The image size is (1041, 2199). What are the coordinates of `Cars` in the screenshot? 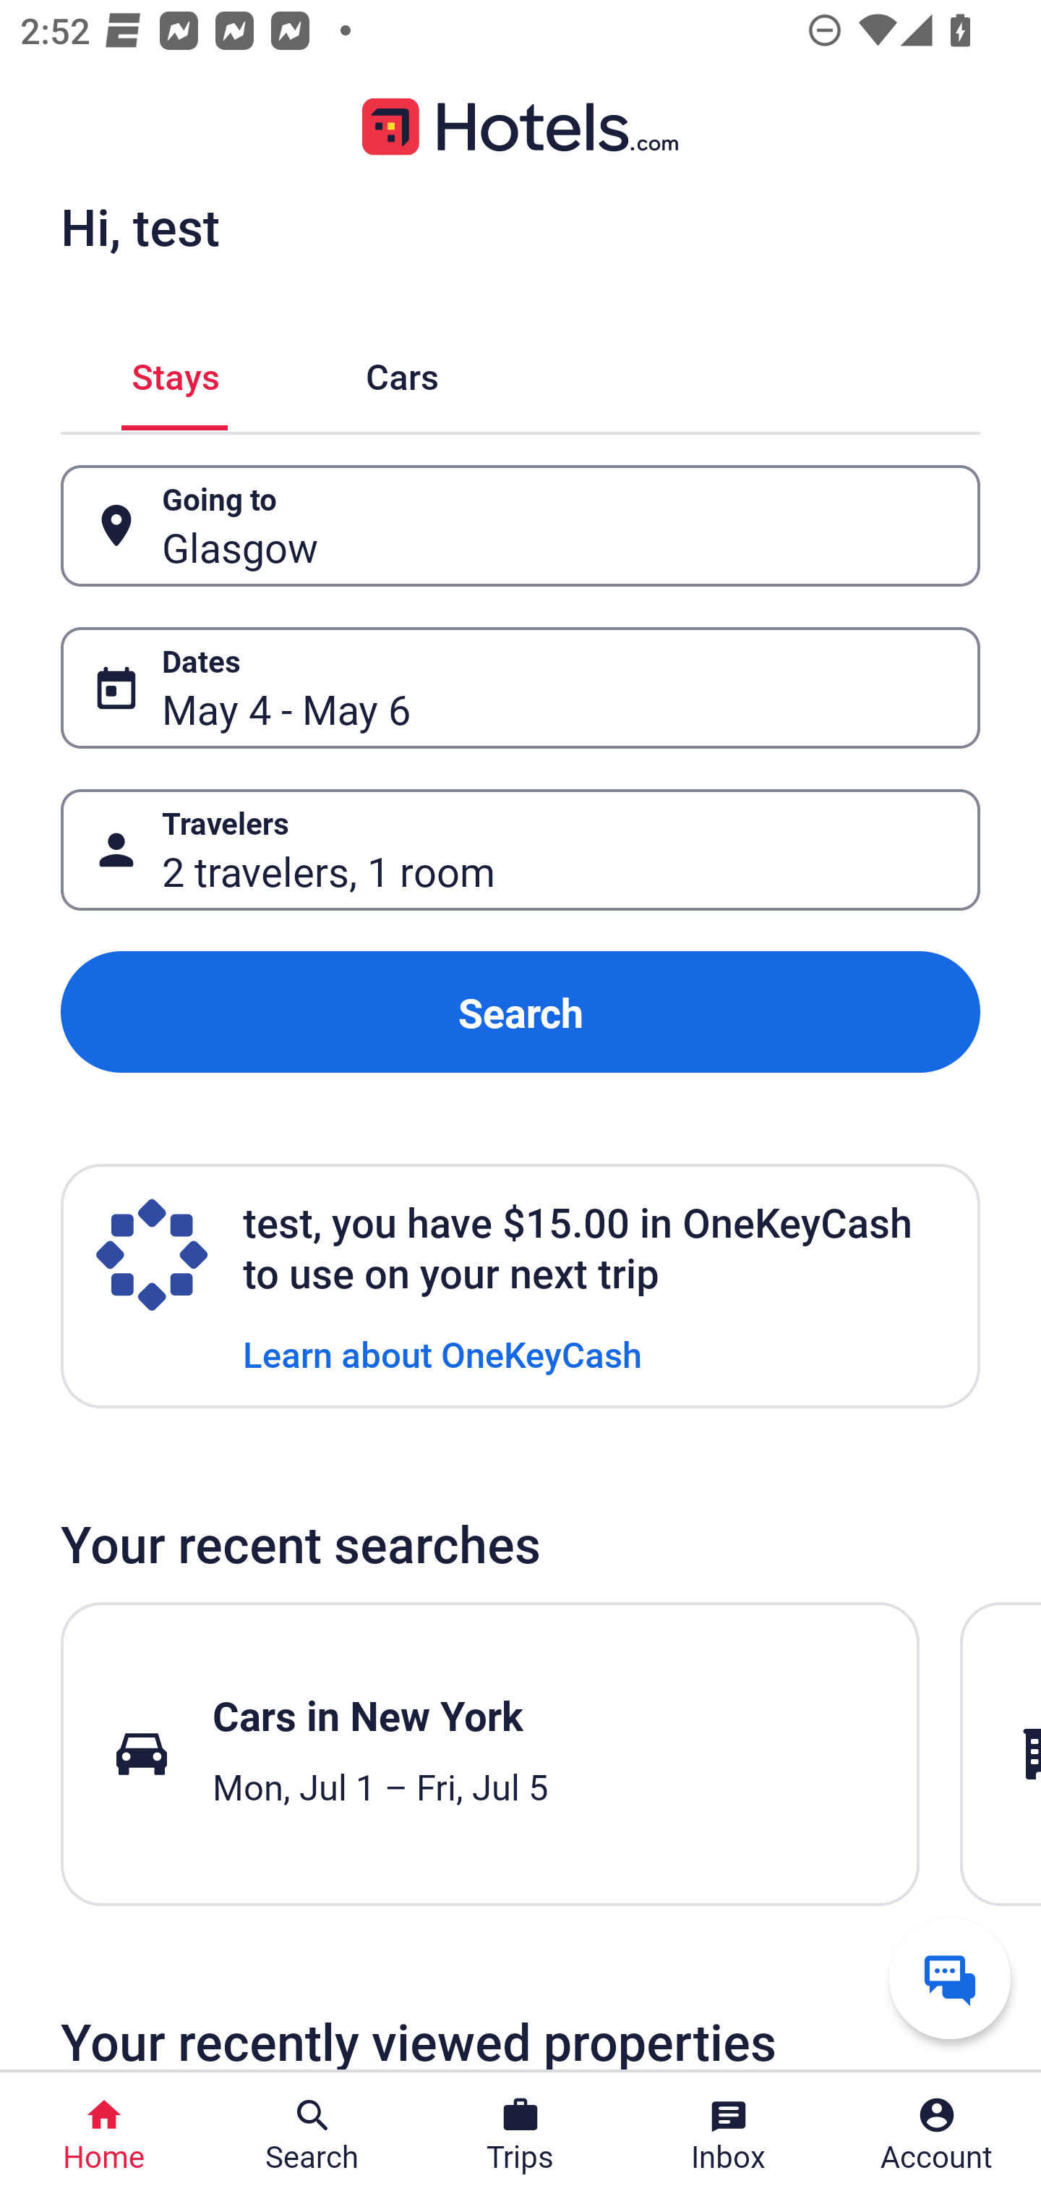 It's located at (402, 372).